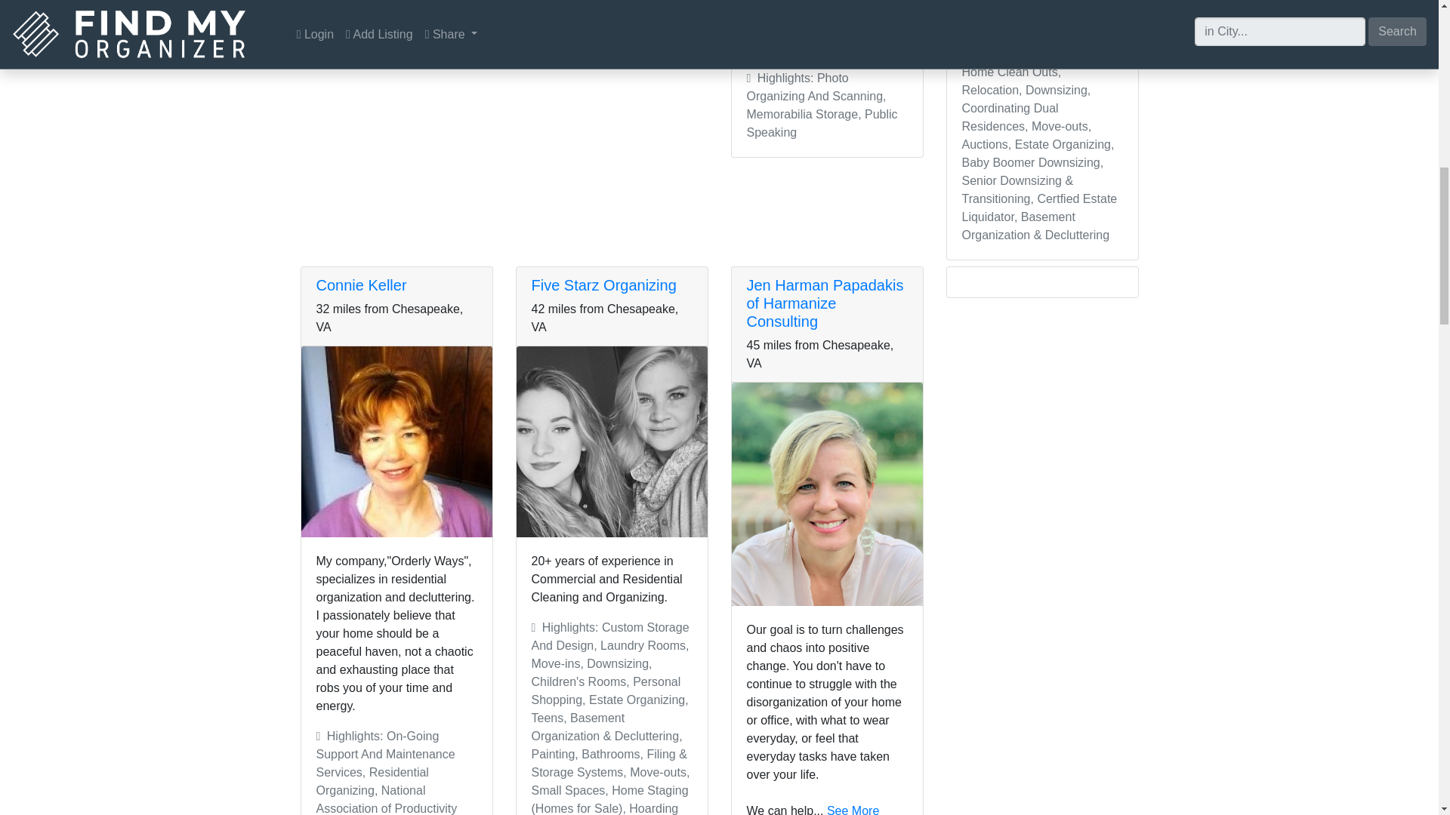 This screenshot has height=815, width=1450. Describe the element at coordinates (825, 303) in the screenshot. I see `Jen Harman Papadakis of Harmanize Consulting` at that location.